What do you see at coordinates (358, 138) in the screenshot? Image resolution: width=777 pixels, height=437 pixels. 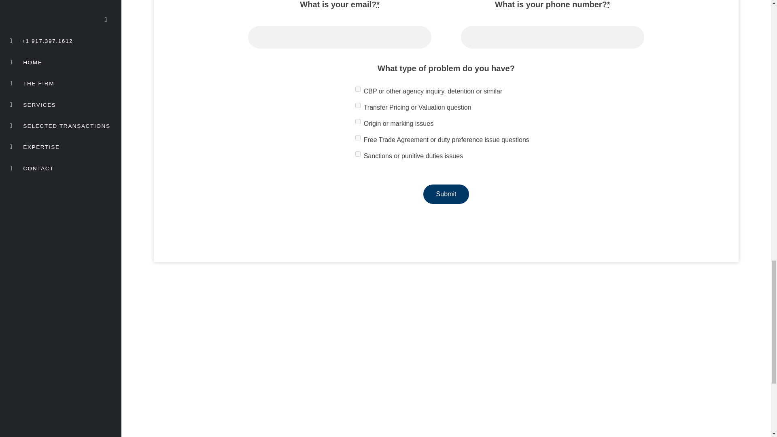 I see `Free Trade Agreement or duty preference issue questions` at bounding box center [358, 138].